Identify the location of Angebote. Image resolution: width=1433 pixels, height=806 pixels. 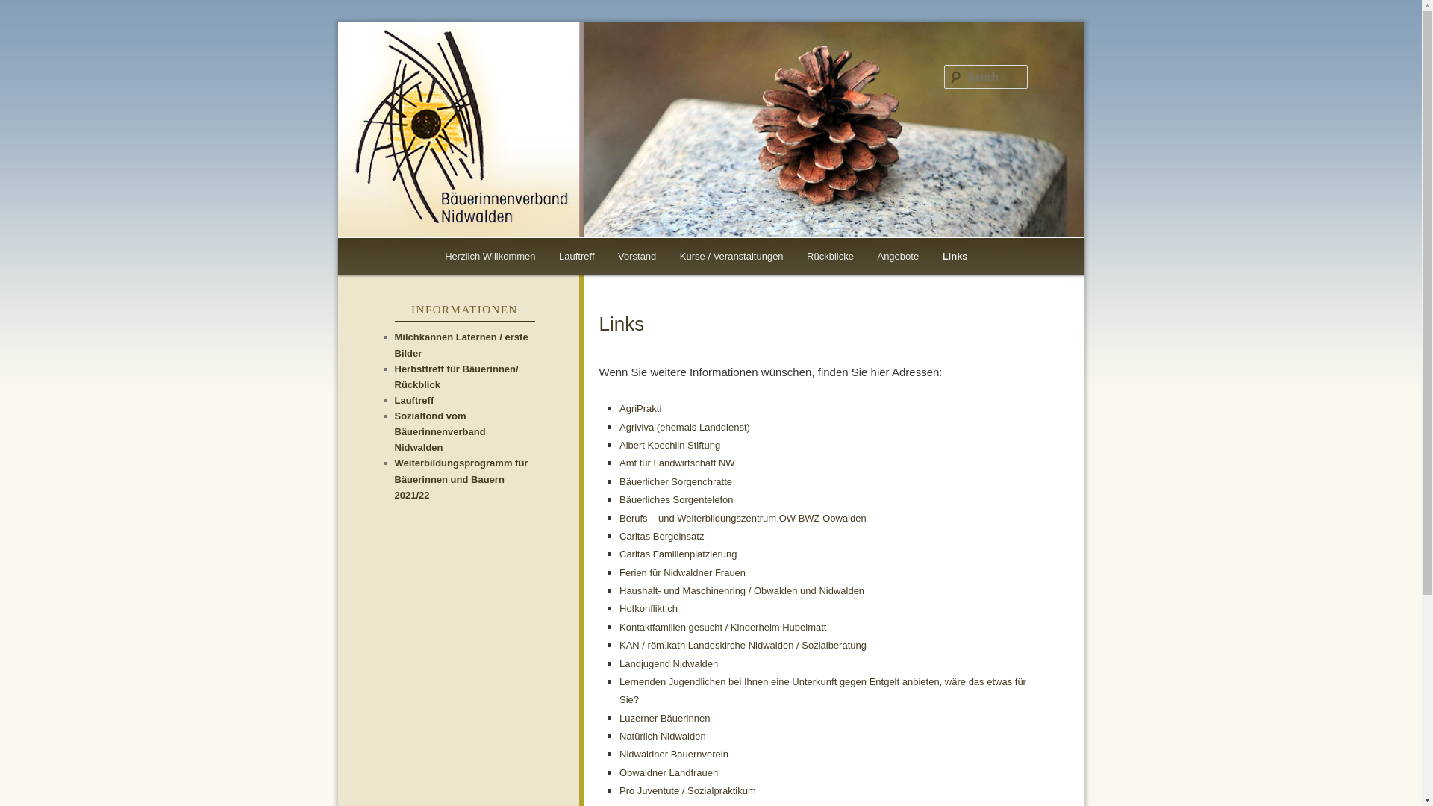
(899, 257).